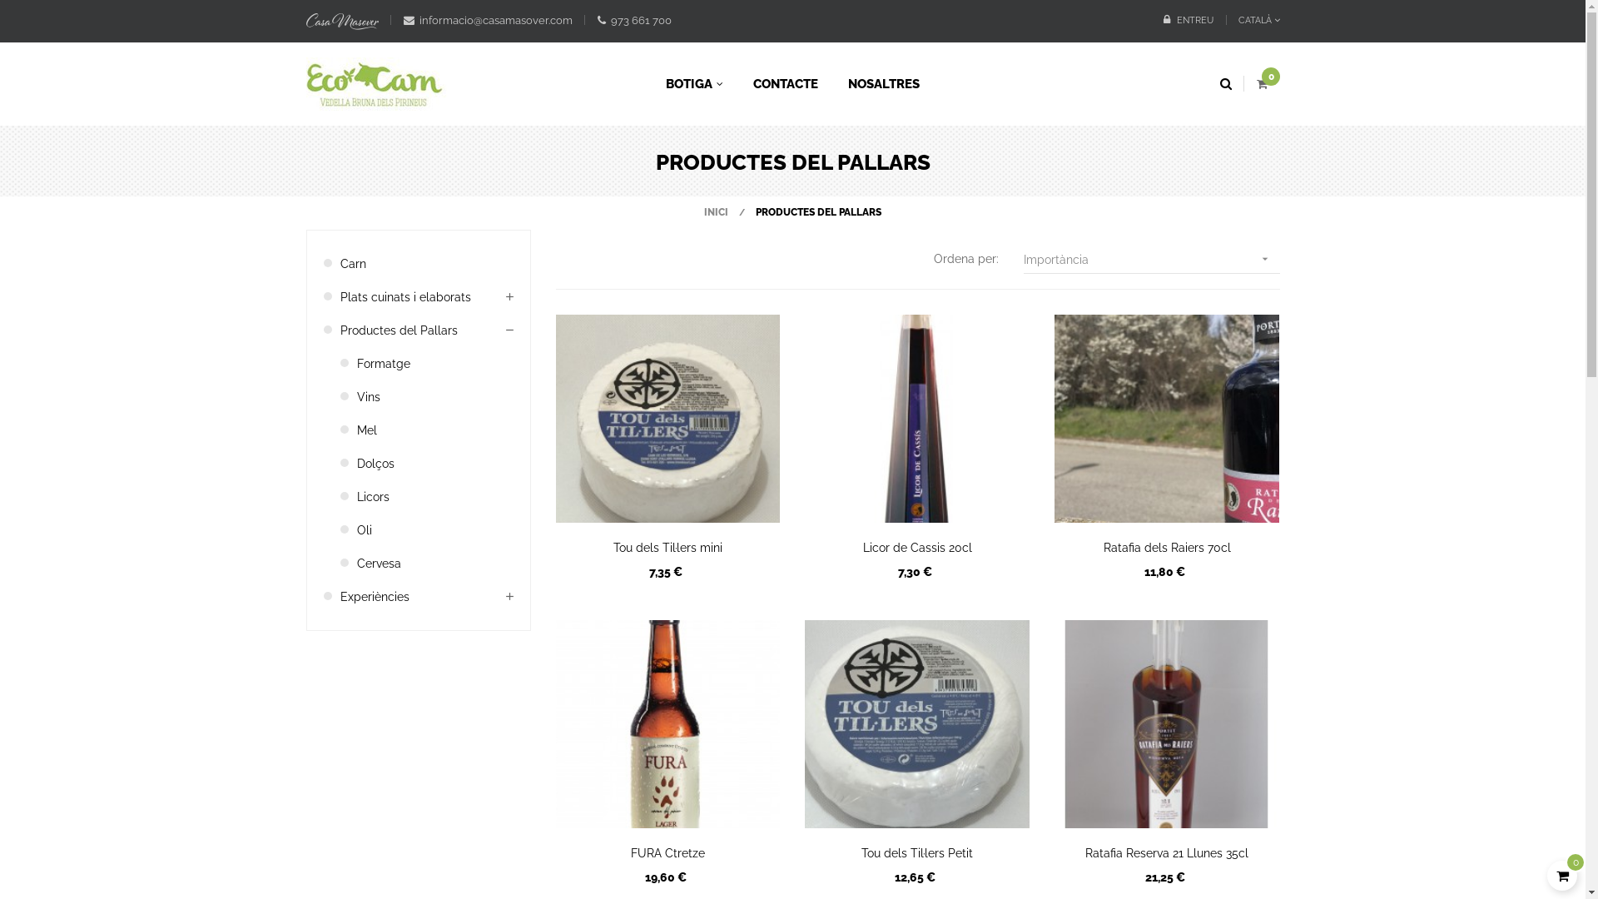  What do you see at coordinates (434, 497) in the screenshot?
I see `Licors` at bounding box center [434, 497].